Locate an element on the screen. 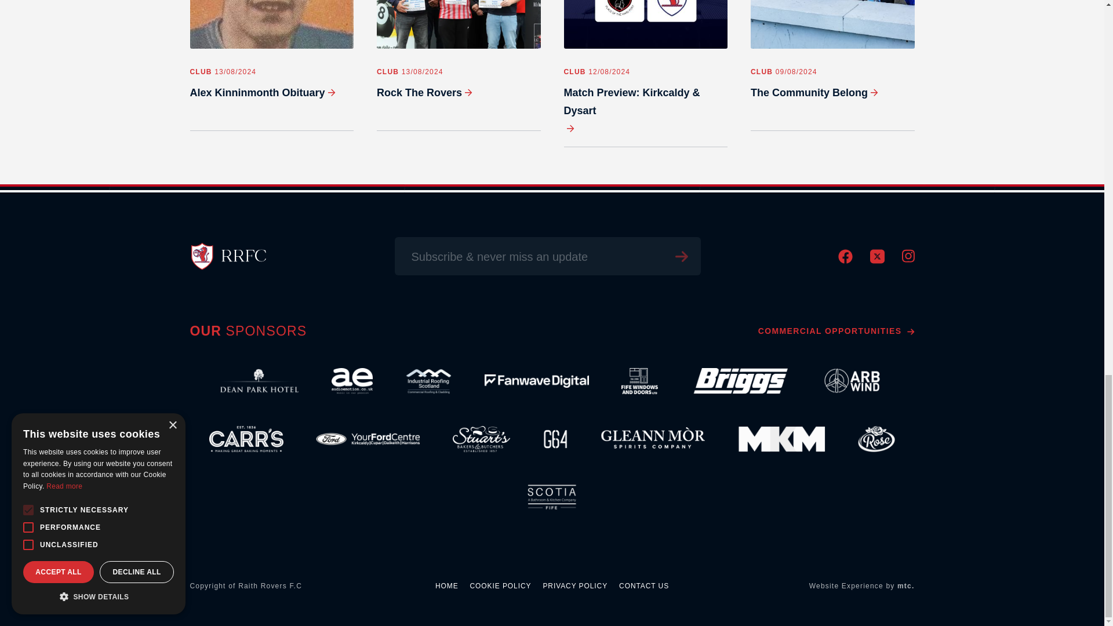 This screenshot has width=1113, height=626. Carr's is located at coordinates (246, 439).